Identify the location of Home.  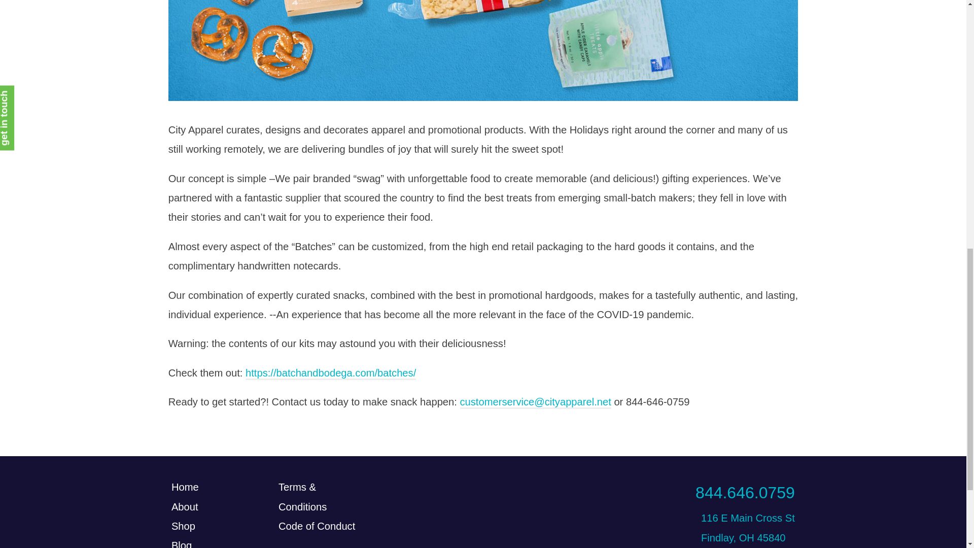
(185, 487).